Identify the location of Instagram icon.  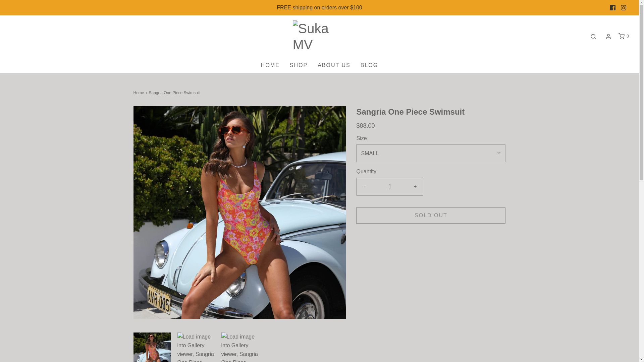
(623, 8).